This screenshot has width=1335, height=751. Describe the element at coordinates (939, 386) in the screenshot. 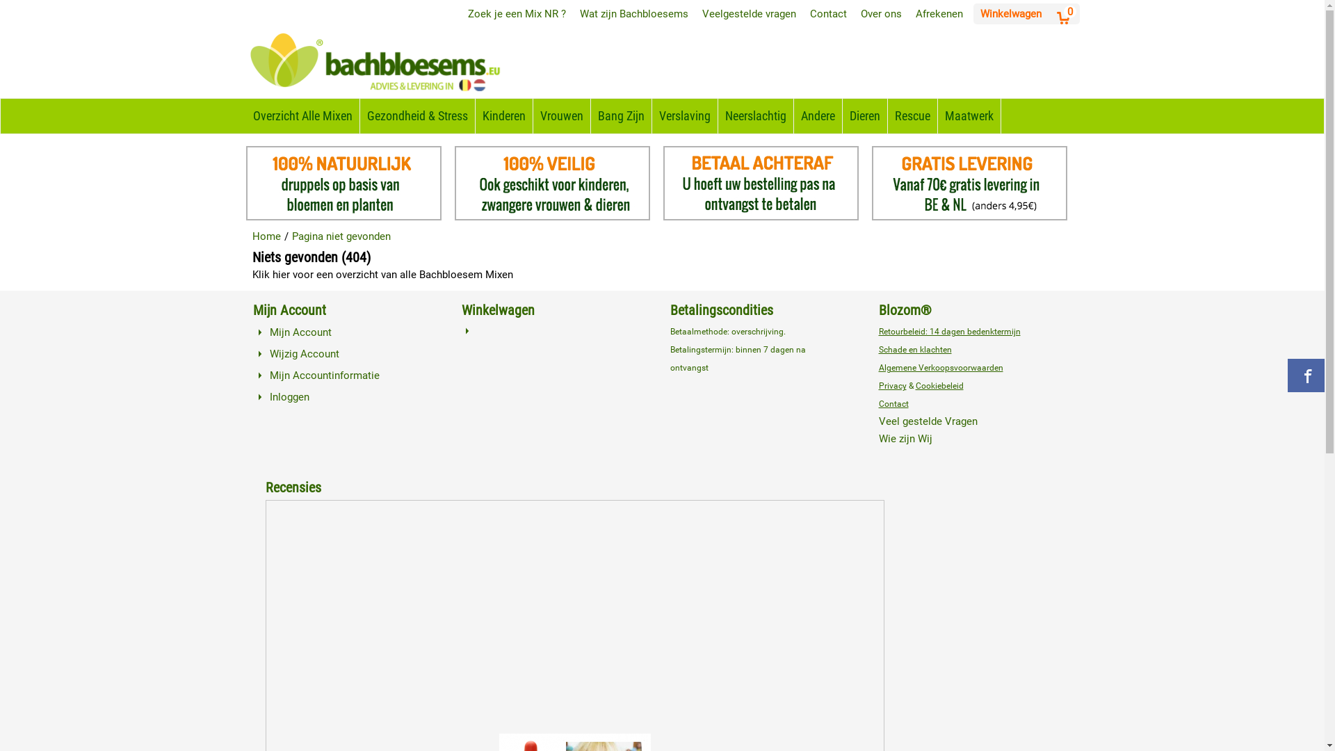

I see `Cookiebeleid` at that location.